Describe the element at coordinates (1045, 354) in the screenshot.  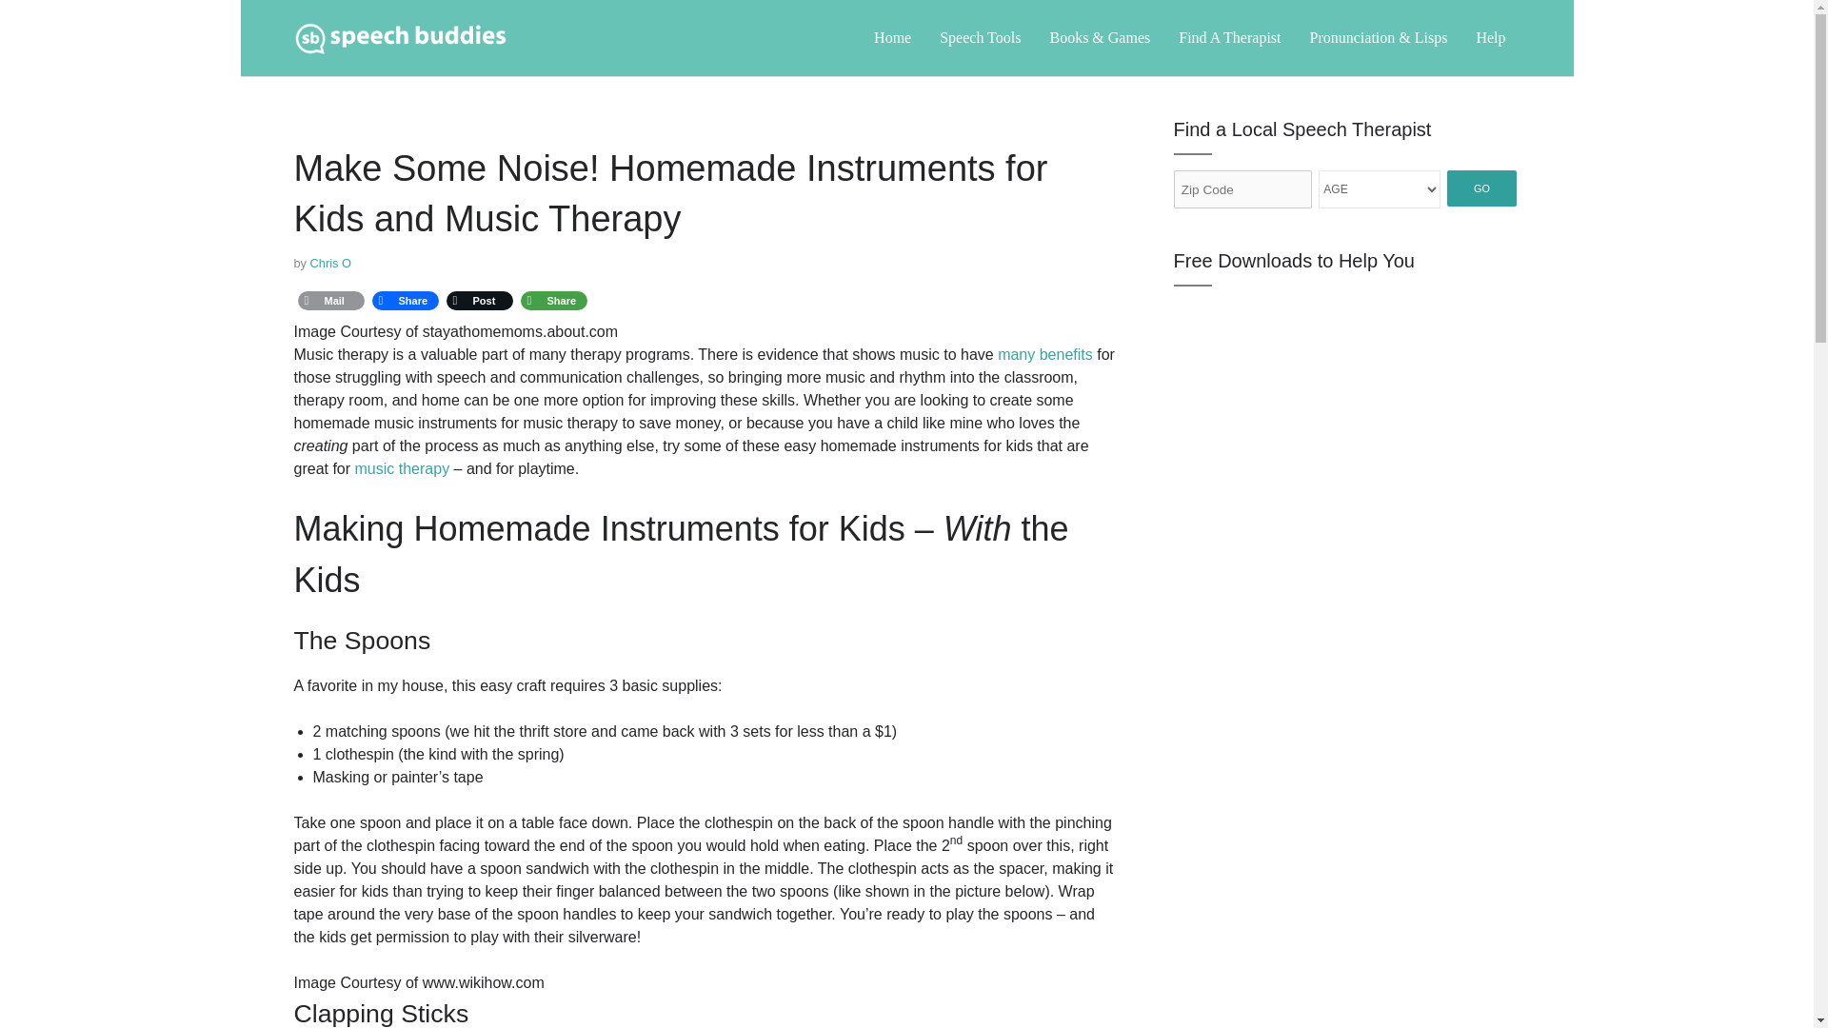
I see `many benefits` at that location.